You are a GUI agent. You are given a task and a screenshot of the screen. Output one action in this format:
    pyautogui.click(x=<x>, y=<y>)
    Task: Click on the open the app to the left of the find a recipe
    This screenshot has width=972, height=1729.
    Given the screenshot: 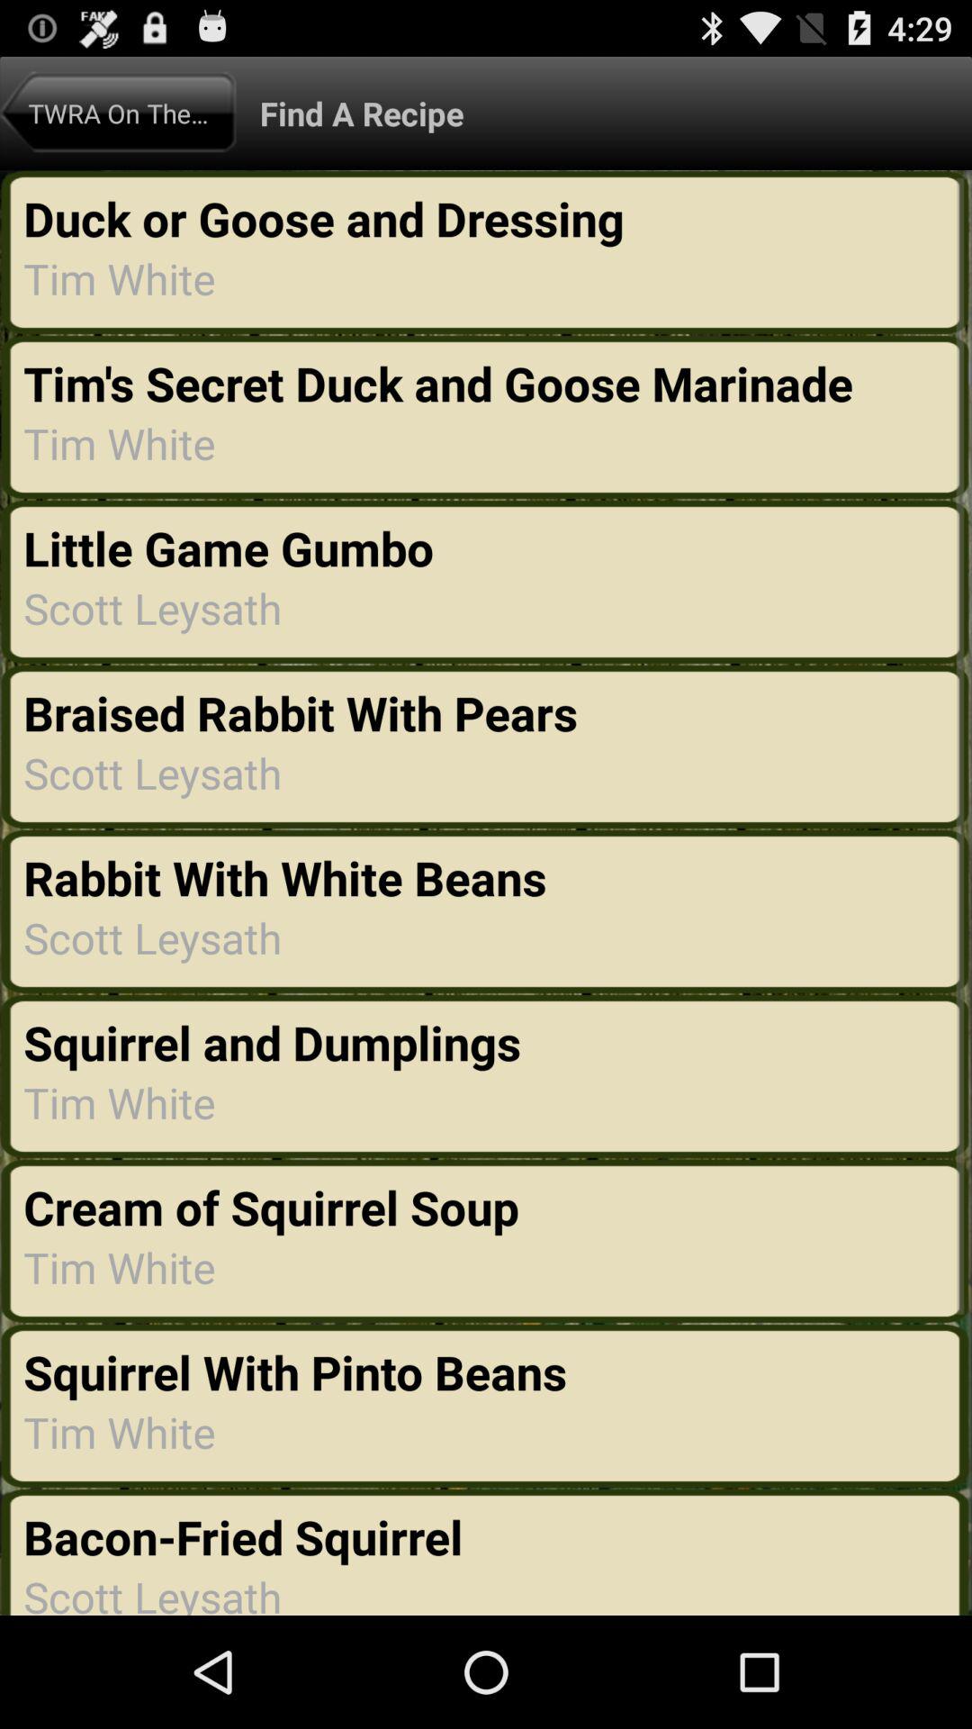 What is the action you would take?
    pyautogui.click(x=118, y=113)
    